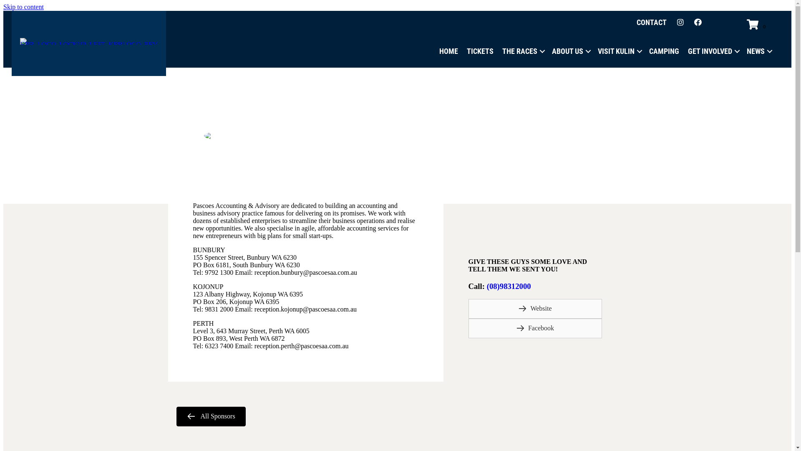 The width and height of the screenshot is (801, 451). What do you see at coordinates (619, 51) in the screenshot?
I see `VISIT KULIN` at bounding box center [619, 51].